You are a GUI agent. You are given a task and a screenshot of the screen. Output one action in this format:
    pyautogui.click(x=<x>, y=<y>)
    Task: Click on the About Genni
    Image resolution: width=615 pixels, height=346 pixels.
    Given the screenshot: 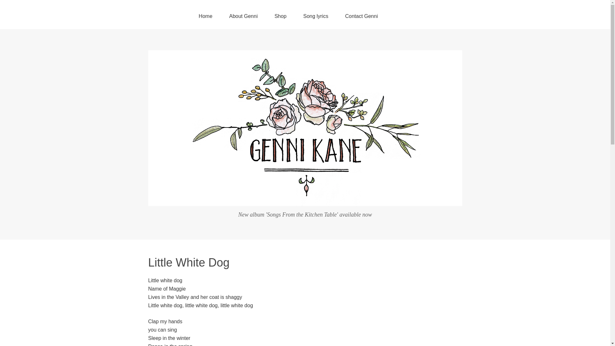 What is the action you would take?
    pyautogui.click(x=243, y=16)
    